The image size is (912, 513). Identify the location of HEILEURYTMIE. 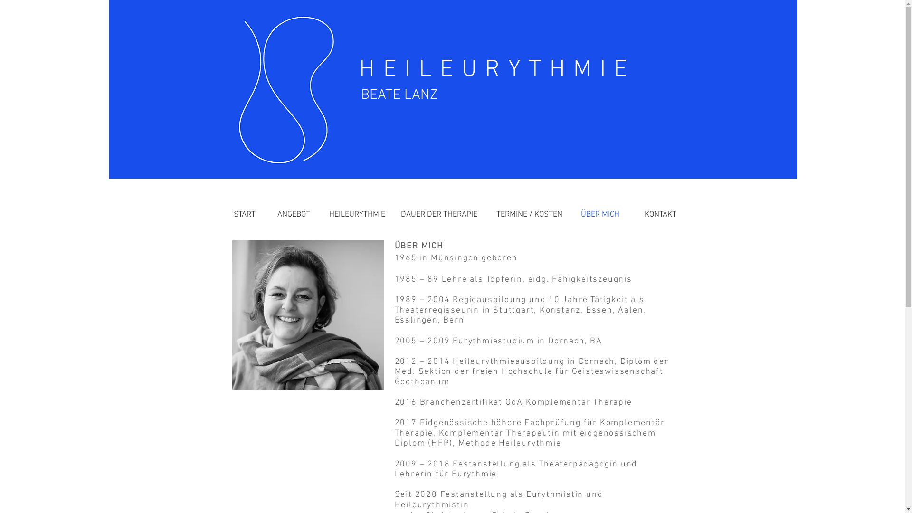
(353, 165).